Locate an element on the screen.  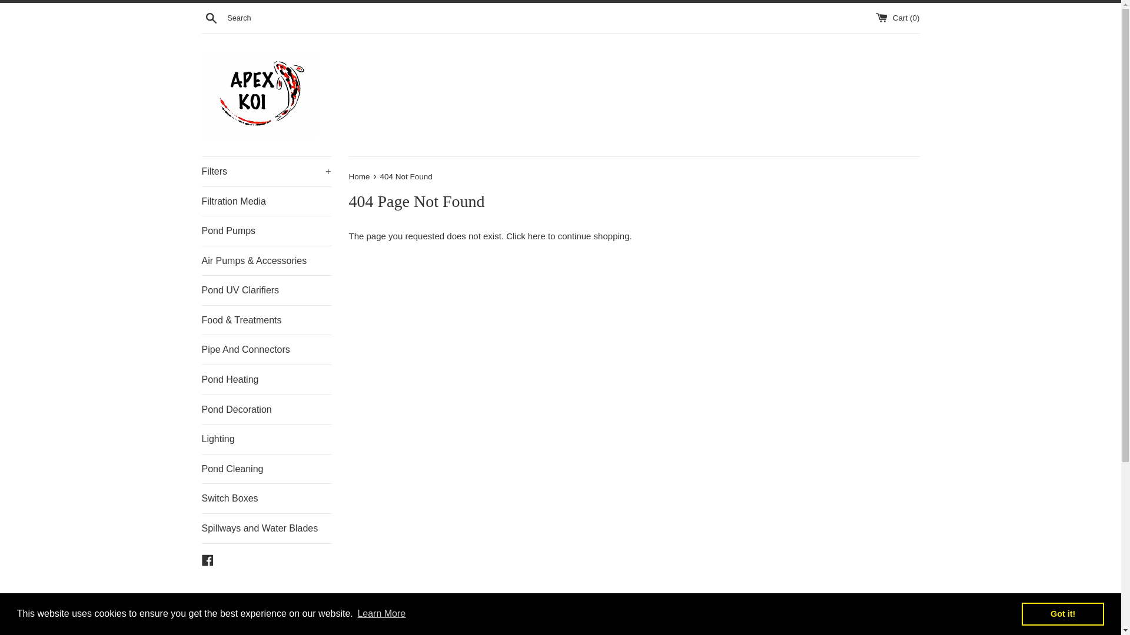
Pond Pumps is located at coordinates (266, 230).